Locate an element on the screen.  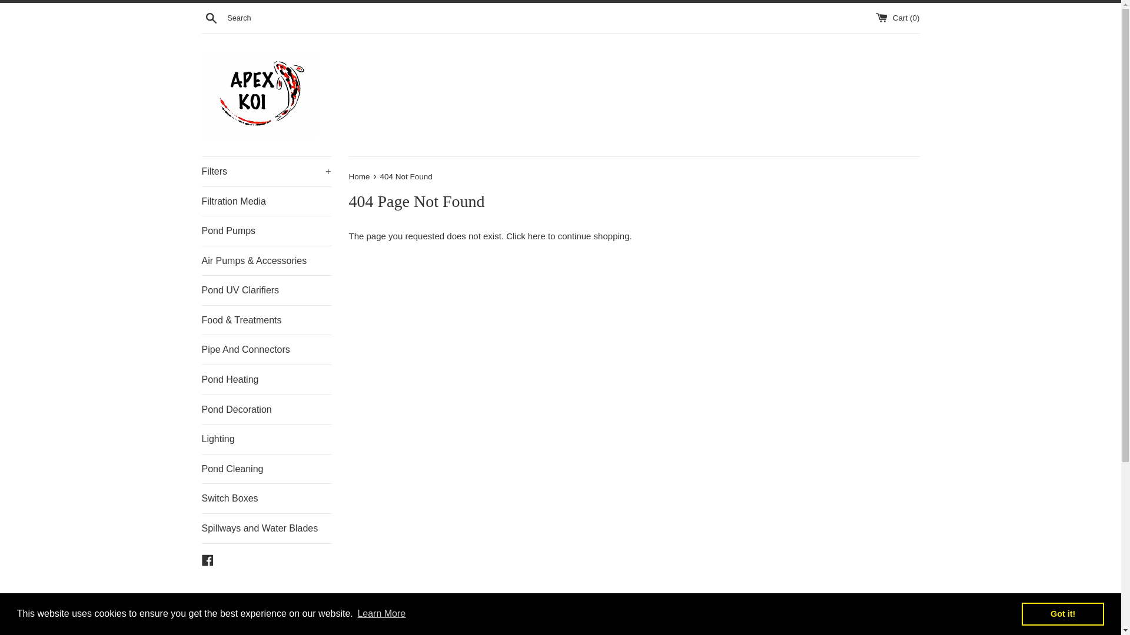
Pond Pumps is located at coordinates (266, 230).